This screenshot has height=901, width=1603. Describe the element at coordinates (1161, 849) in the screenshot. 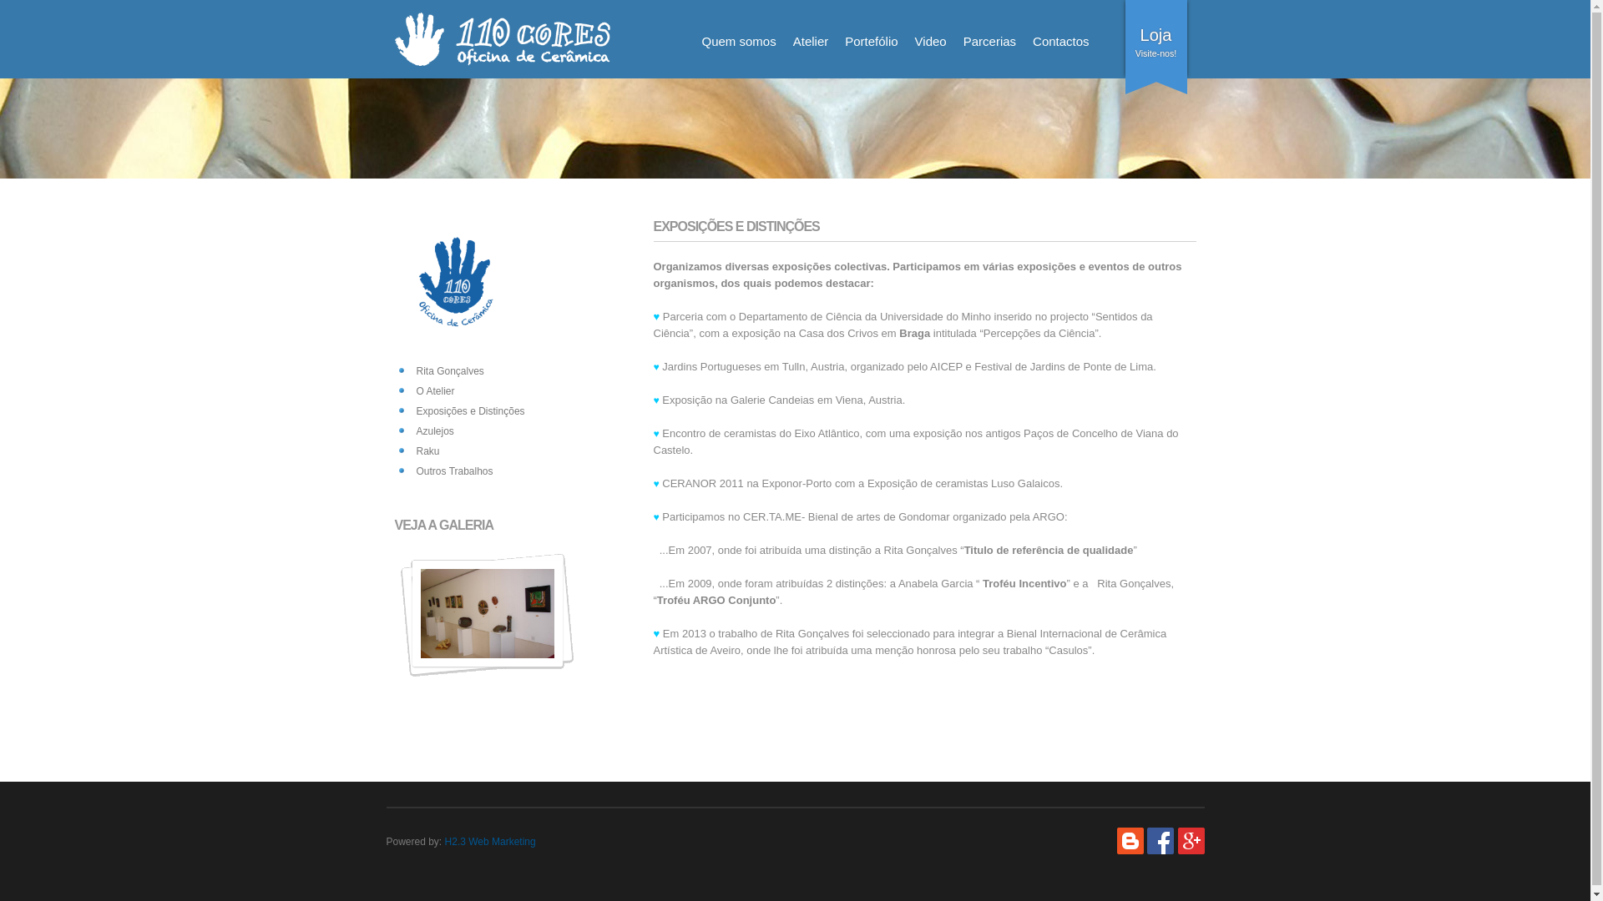

I see `Facebook` at that location.